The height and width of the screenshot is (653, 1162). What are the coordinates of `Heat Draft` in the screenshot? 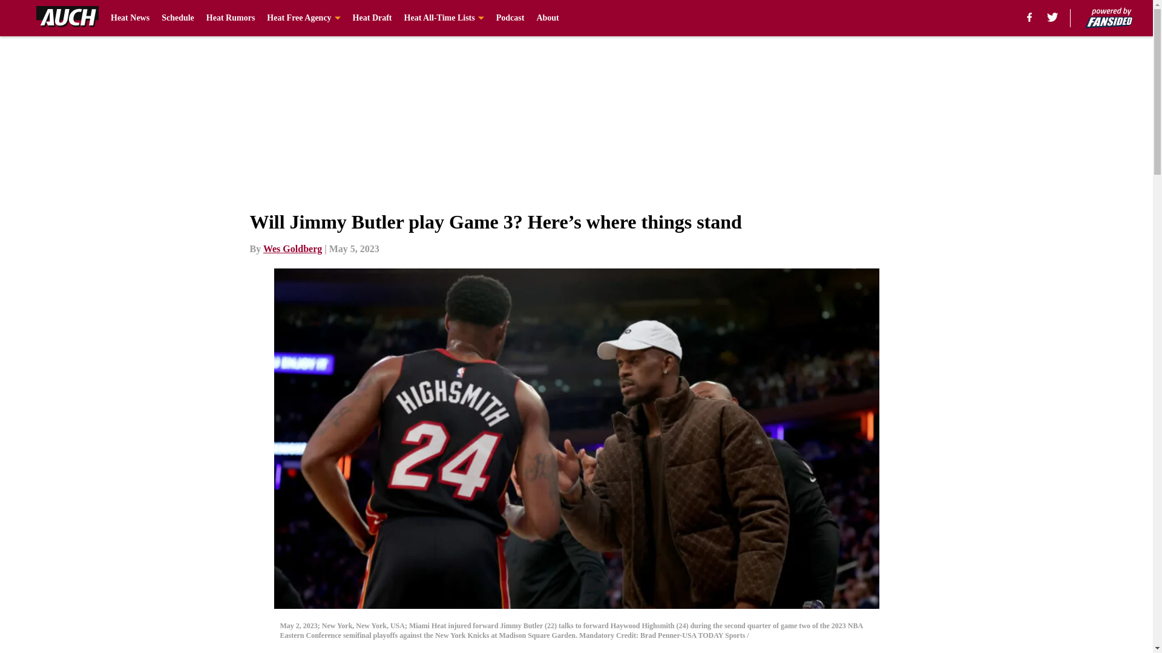 It's located at (373, 18).